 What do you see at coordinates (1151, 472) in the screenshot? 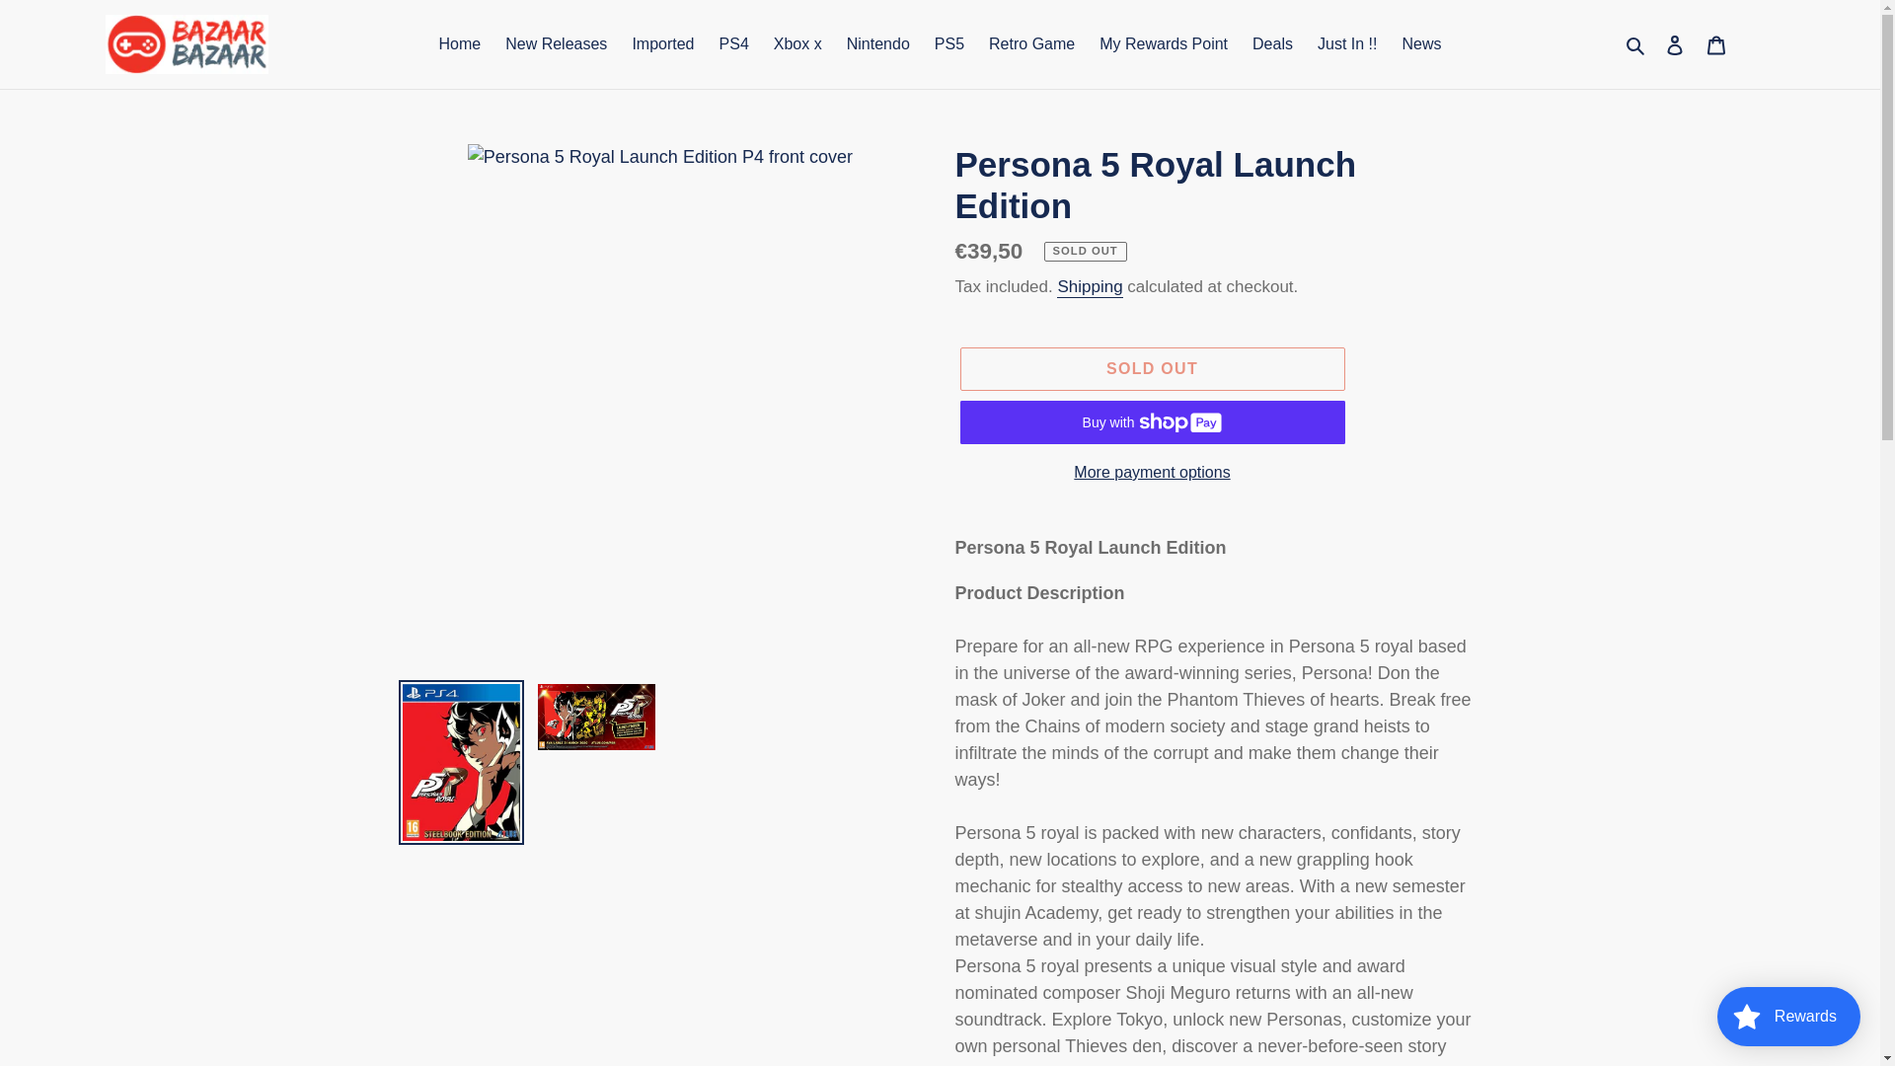
I see `More payment options` at bounding box center [1151, 472].